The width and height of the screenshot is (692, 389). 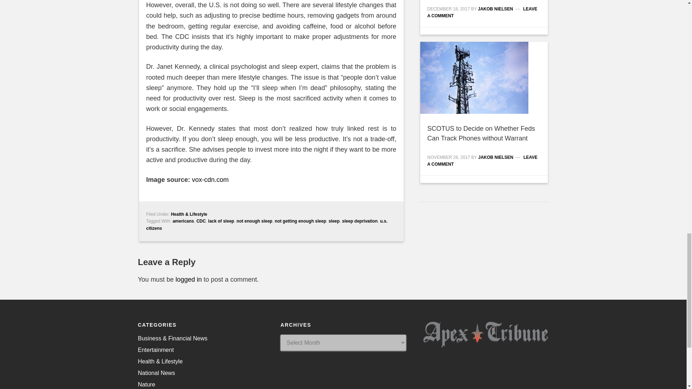 What do you see at coordinates (210, 179) in the screenshot?
I see `vox-cdn.com` at bounding box center [210, 179].